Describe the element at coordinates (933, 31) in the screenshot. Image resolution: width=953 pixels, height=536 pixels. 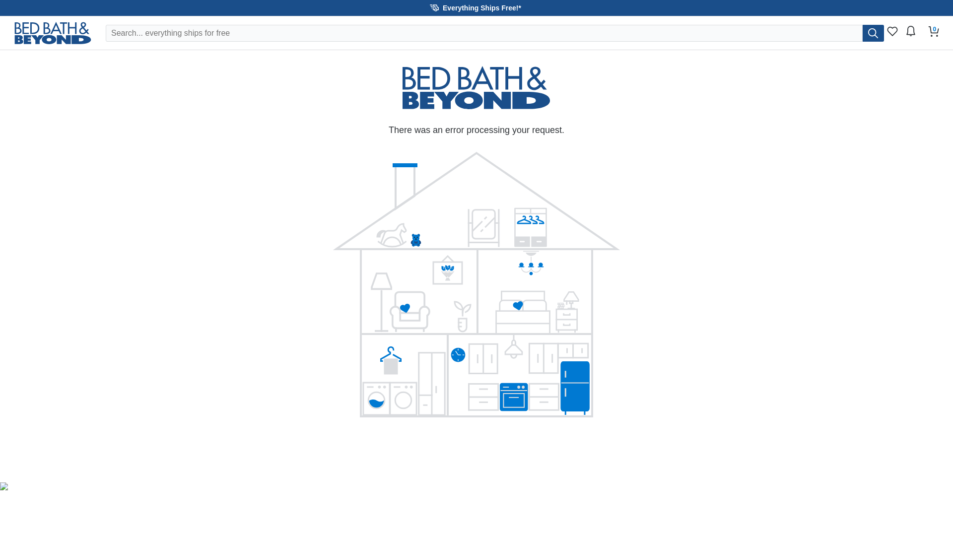
I see `Heart` at that location.